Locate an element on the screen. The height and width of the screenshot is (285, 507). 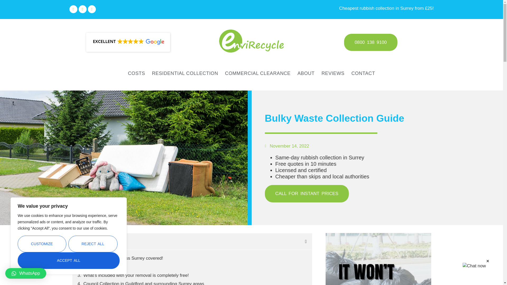
CALL FOR INSTANT PRICES is located at coordinates (307, 193).